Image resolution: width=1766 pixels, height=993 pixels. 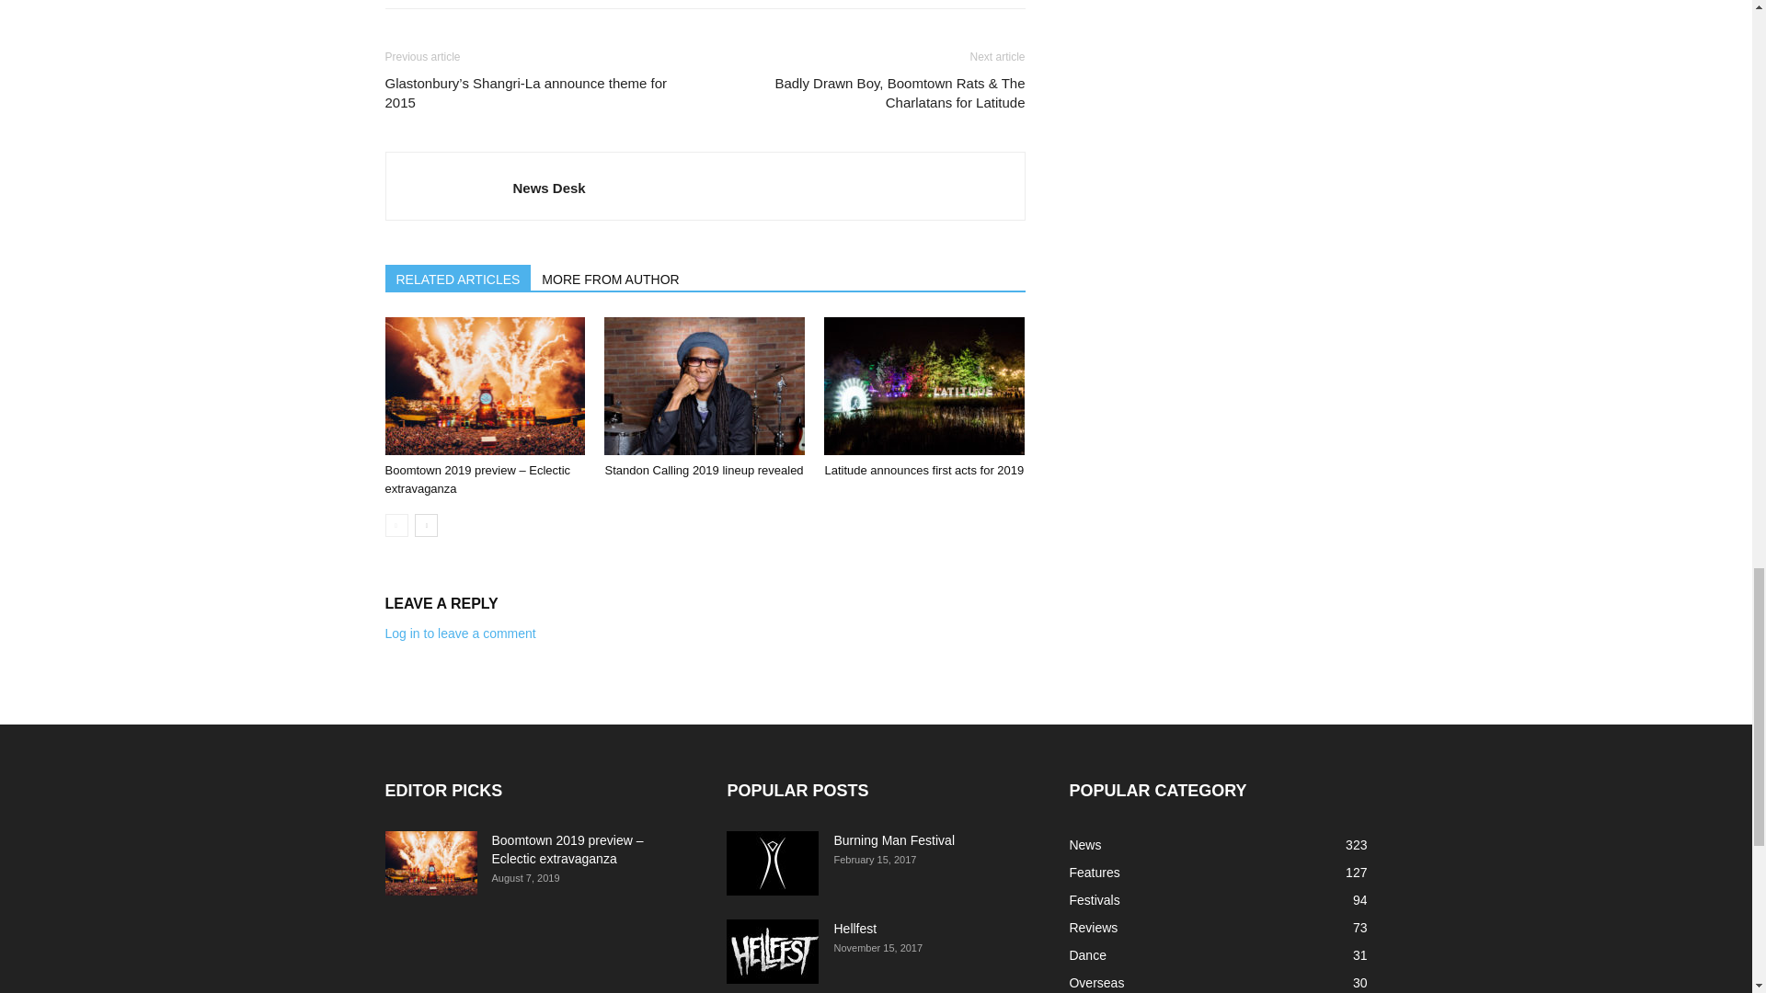 What do you see at coordinates (703, 471) in the screenshot?
I see `Standon Calling 2019 lineup revealed` at bounding box center [703, 471].